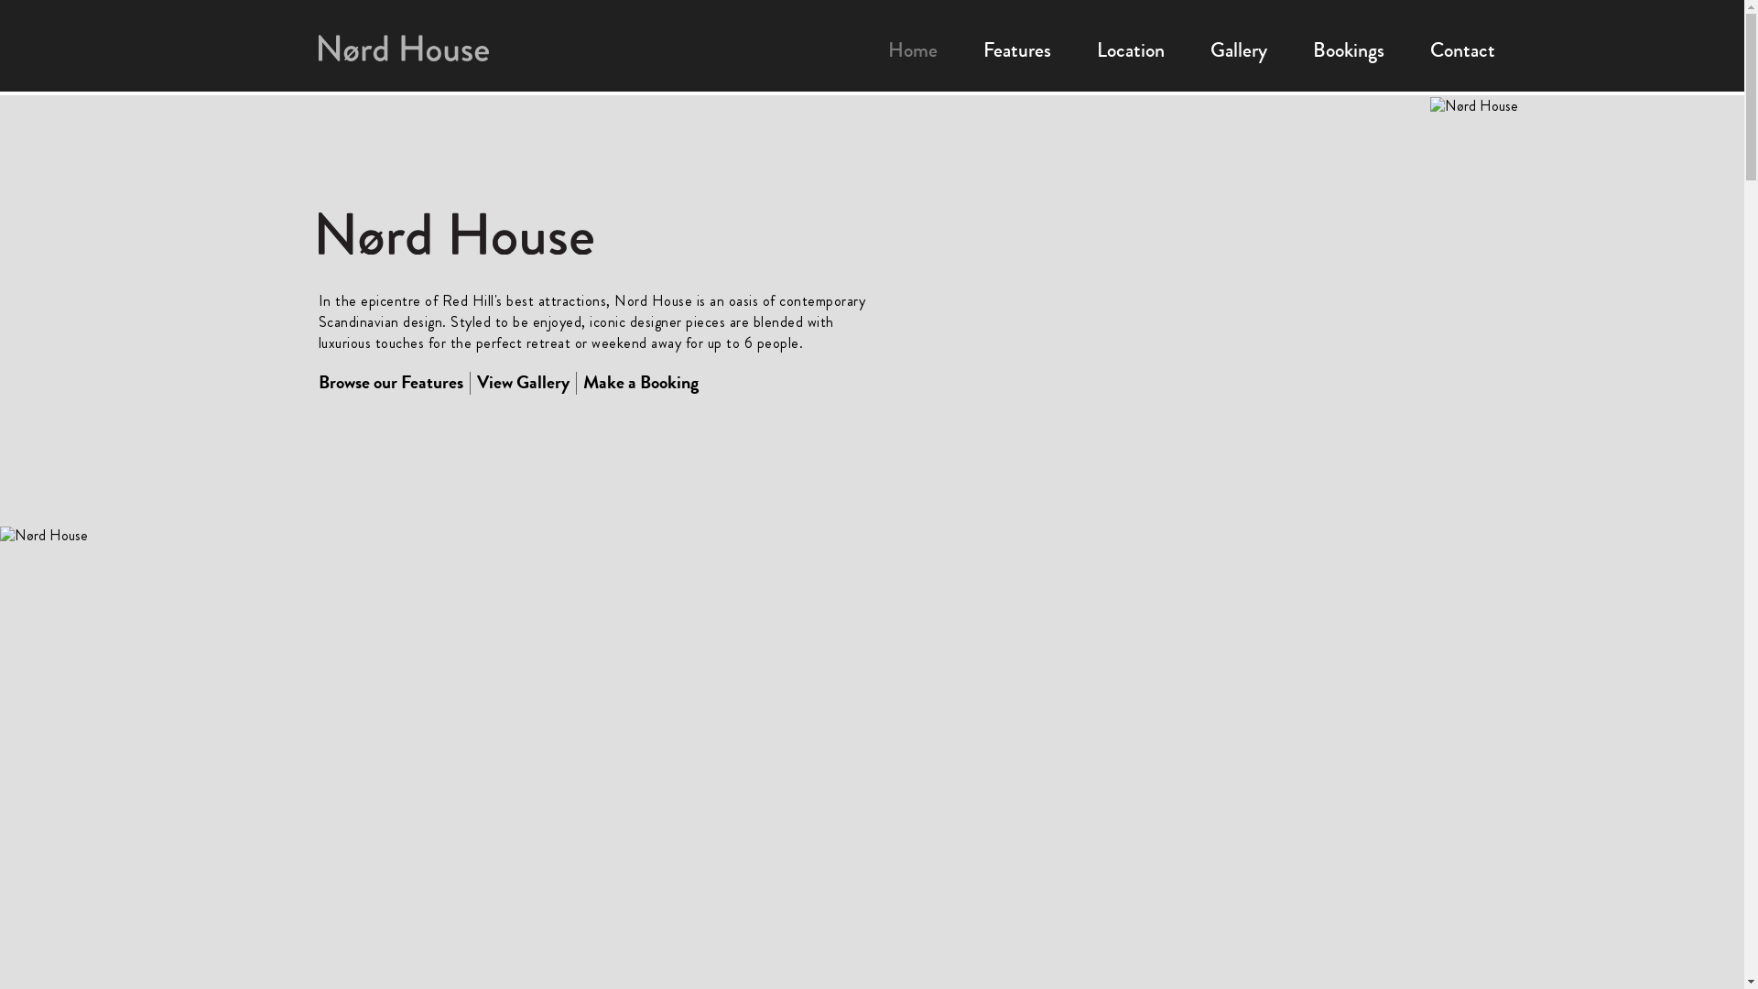 The height and width of the screenshot is (989, 1758). Describe the element at coordinates (522, 383) in the screenshot. I see `View Gallery` at that location.